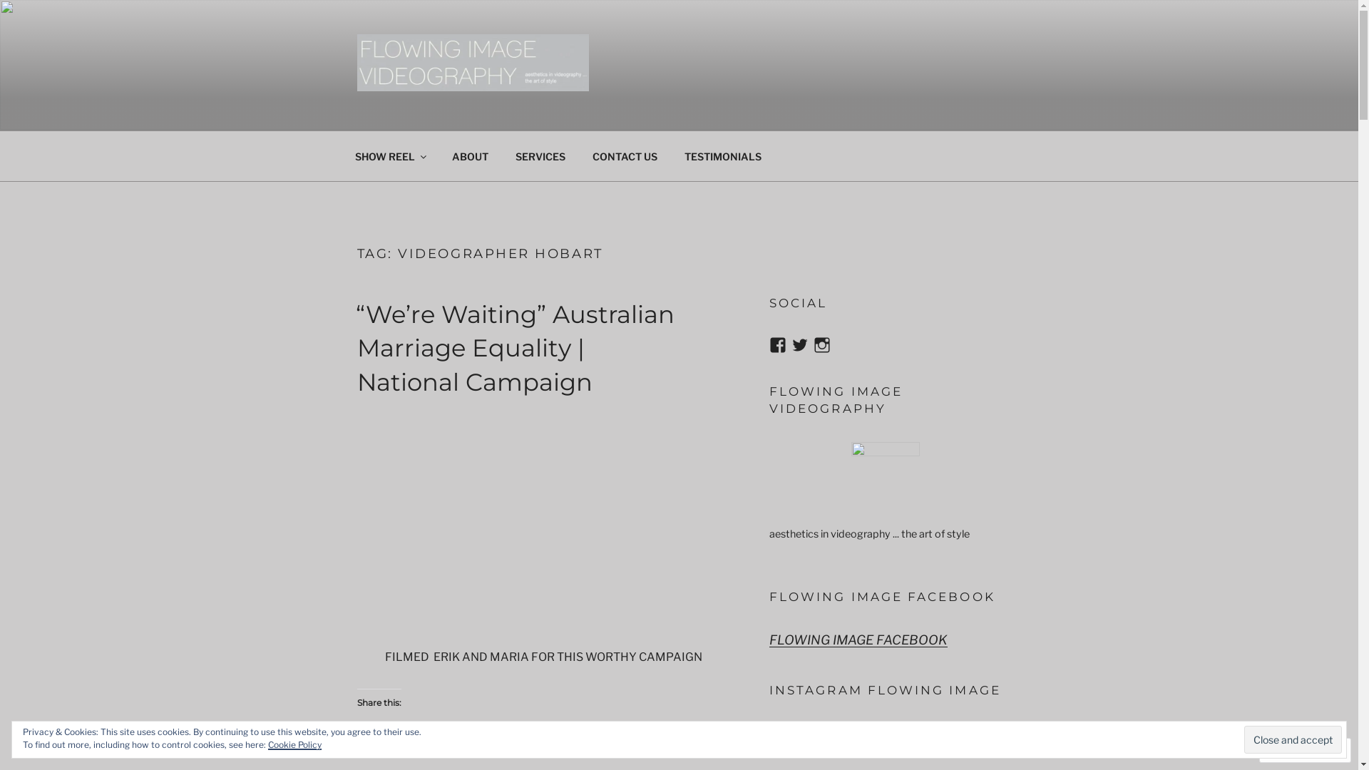  Describe the element at coordinates (625, 155) in the screenshot. I see `CONTACT US` at that location.